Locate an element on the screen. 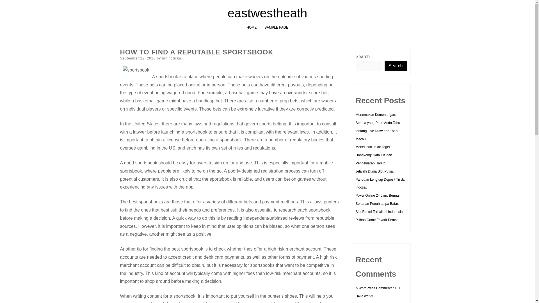 The height and width of the screenshot is (303, 539). niningficka is located at coordinates (172, 58).